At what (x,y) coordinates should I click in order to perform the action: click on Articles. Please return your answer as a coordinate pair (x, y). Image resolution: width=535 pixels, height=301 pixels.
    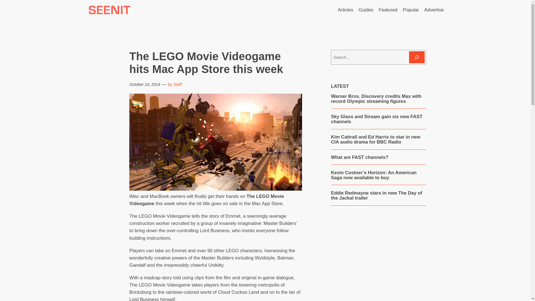
    Looking at the image, I should click on (346, 10).